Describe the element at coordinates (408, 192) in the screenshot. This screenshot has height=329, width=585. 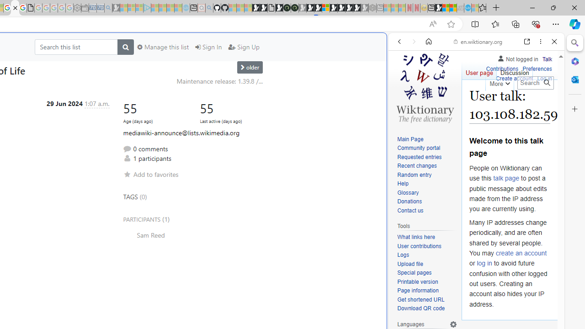
I see `Glossary` at that location.